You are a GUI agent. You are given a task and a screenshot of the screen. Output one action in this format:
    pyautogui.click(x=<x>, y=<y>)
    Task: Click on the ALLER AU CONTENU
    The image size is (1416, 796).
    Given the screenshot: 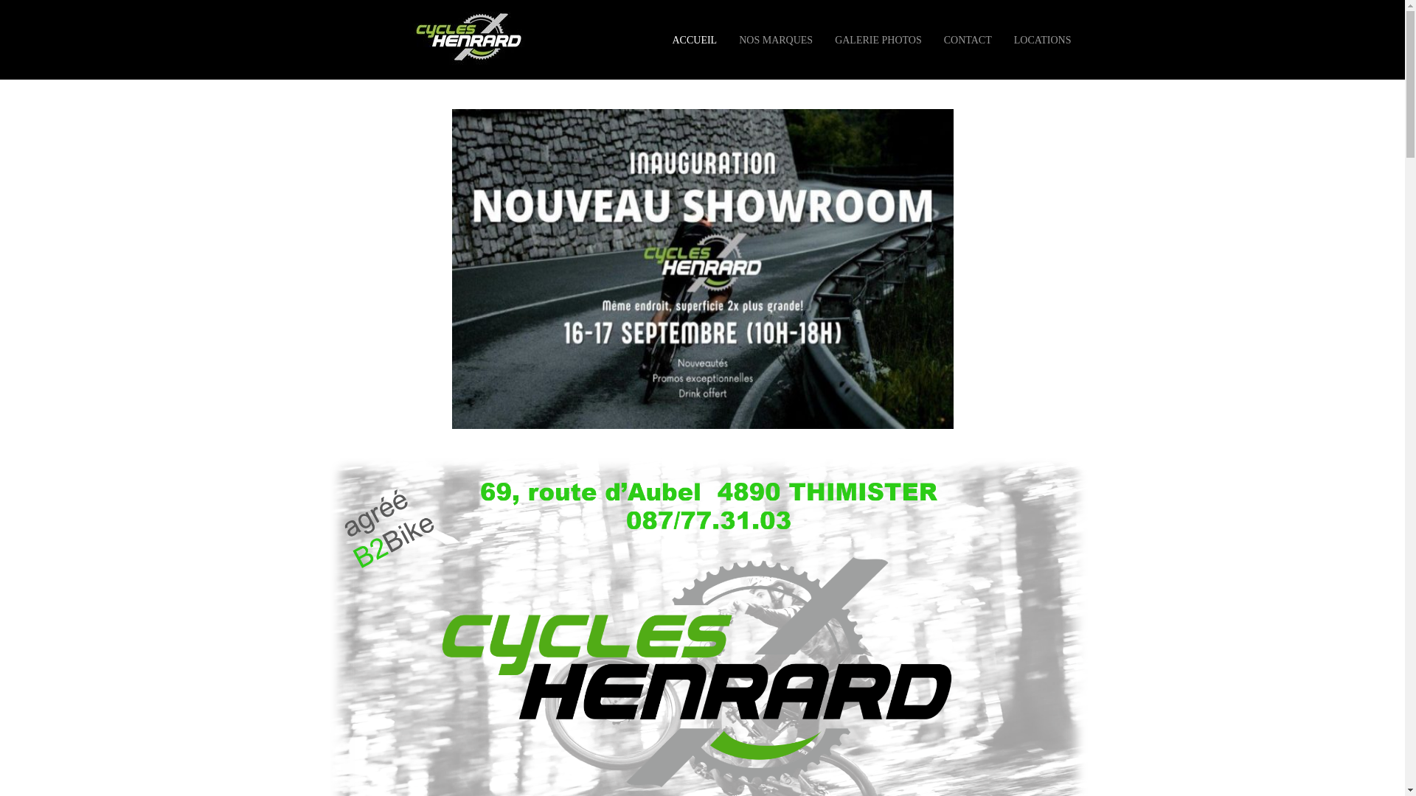 What is the action you would take?
    pyautogui.click(x=704, y=40)
    